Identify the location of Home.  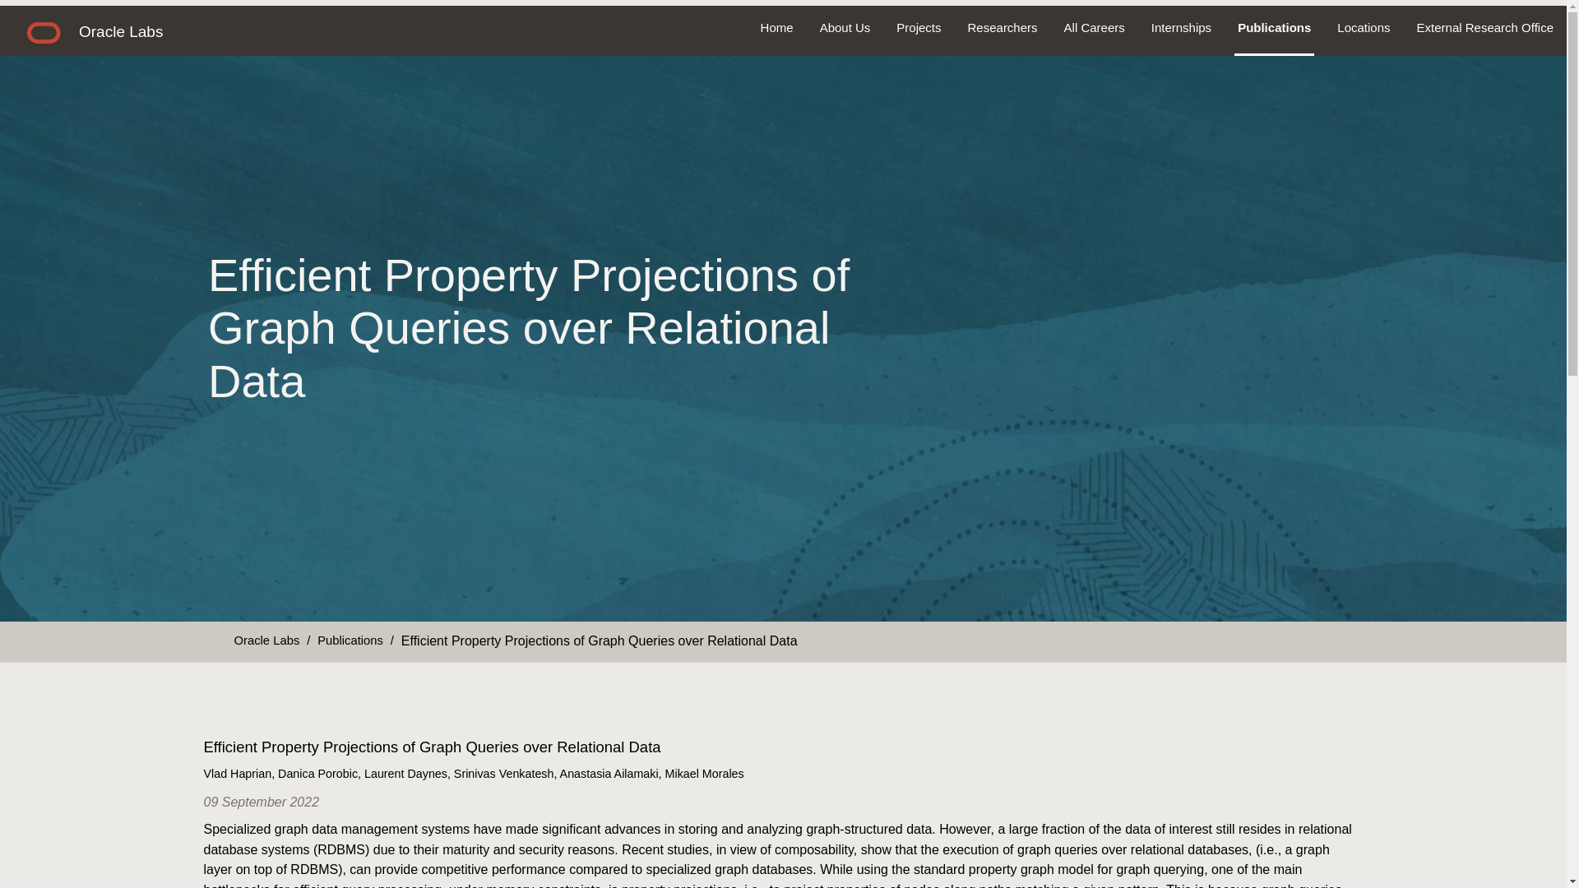
(776, 28).